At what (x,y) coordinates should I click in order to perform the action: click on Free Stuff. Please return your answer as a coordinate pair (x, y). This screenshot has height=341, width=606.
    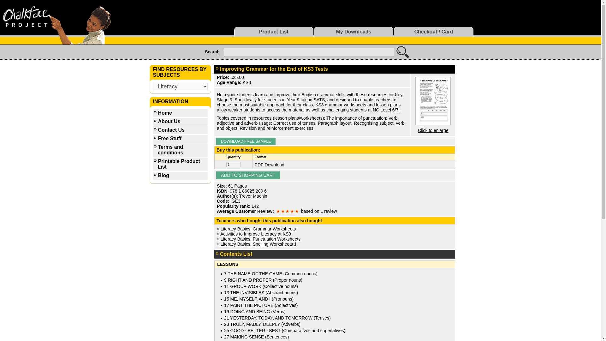
    Looking at the image, I should click on (180, 139).